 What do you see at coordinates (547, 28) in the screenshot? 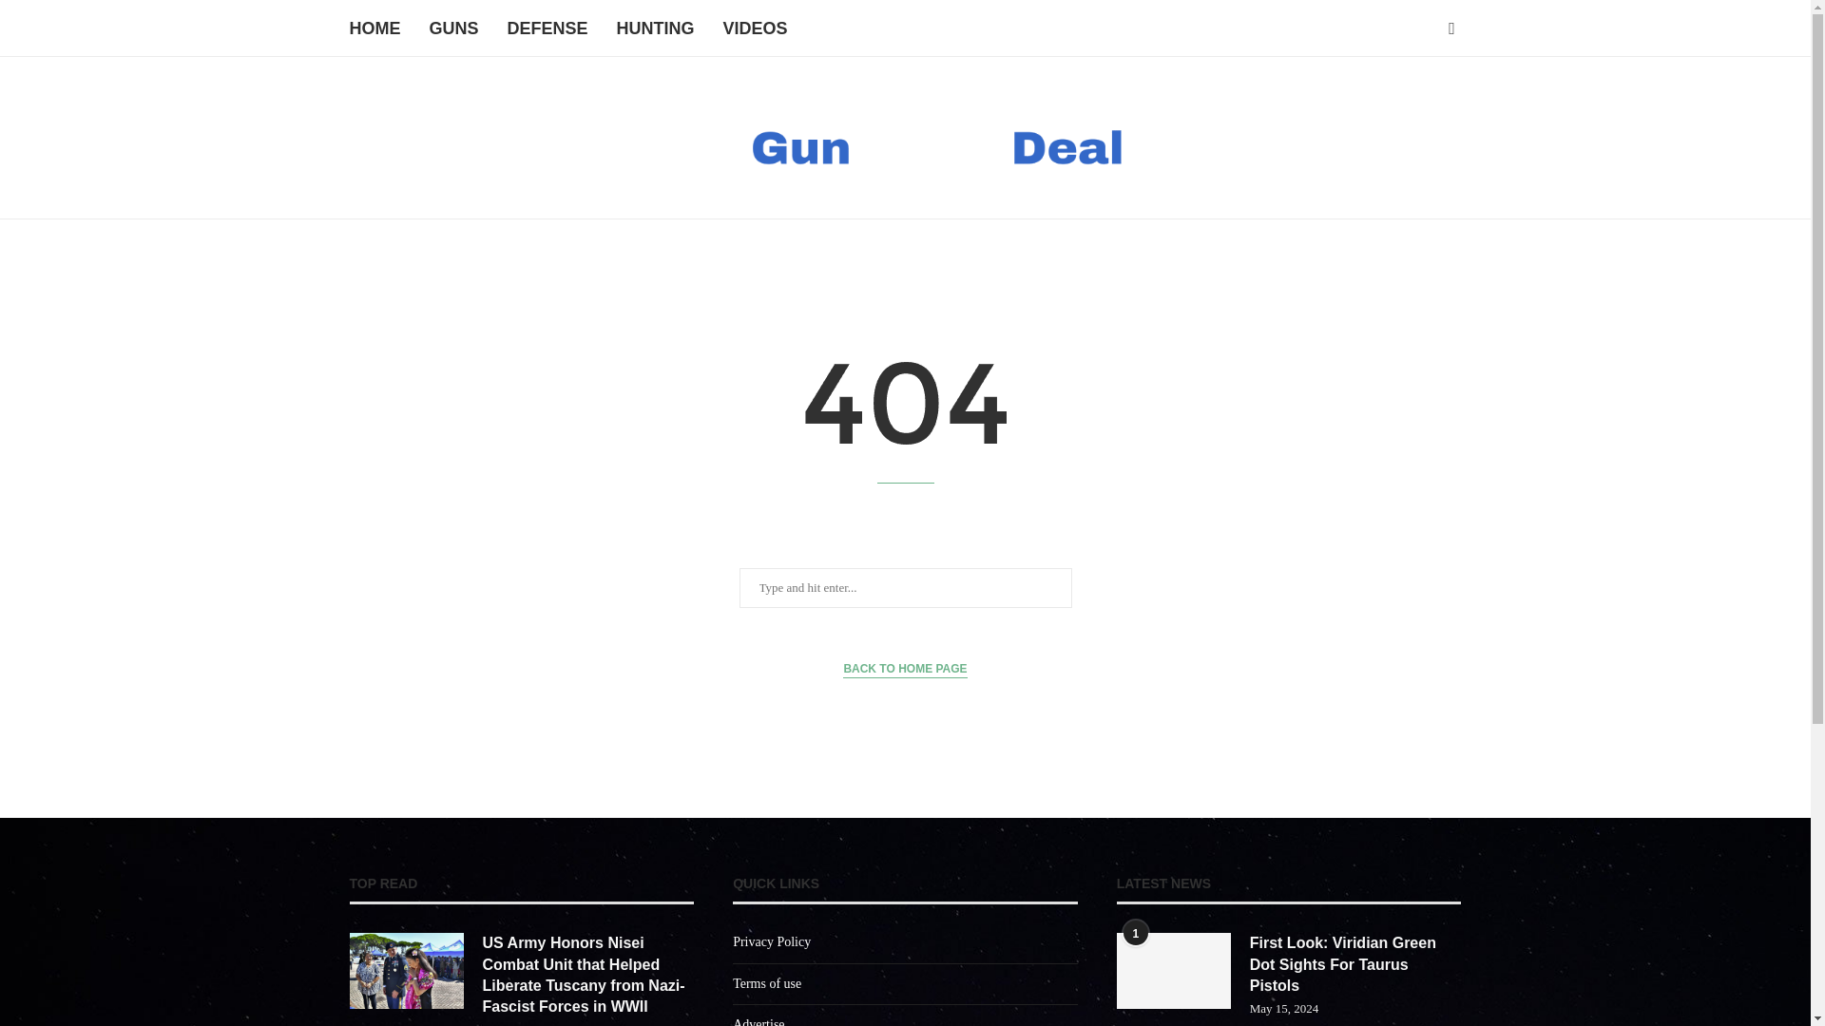
I see `DEFENSE` at bounding box center [547, 28].